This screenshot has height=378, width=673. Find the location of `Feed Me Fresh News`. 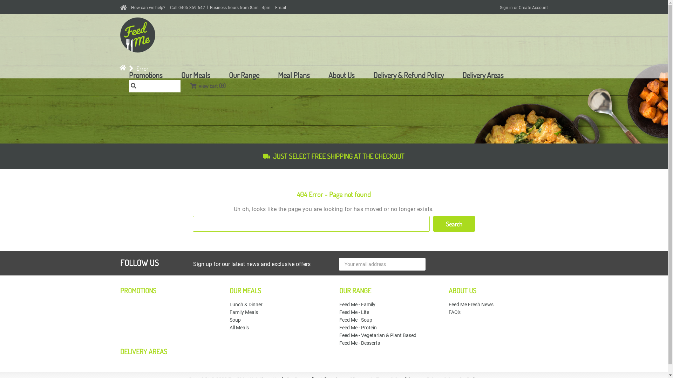

Feed Me Fresh News is located at coordinates (471, 304).